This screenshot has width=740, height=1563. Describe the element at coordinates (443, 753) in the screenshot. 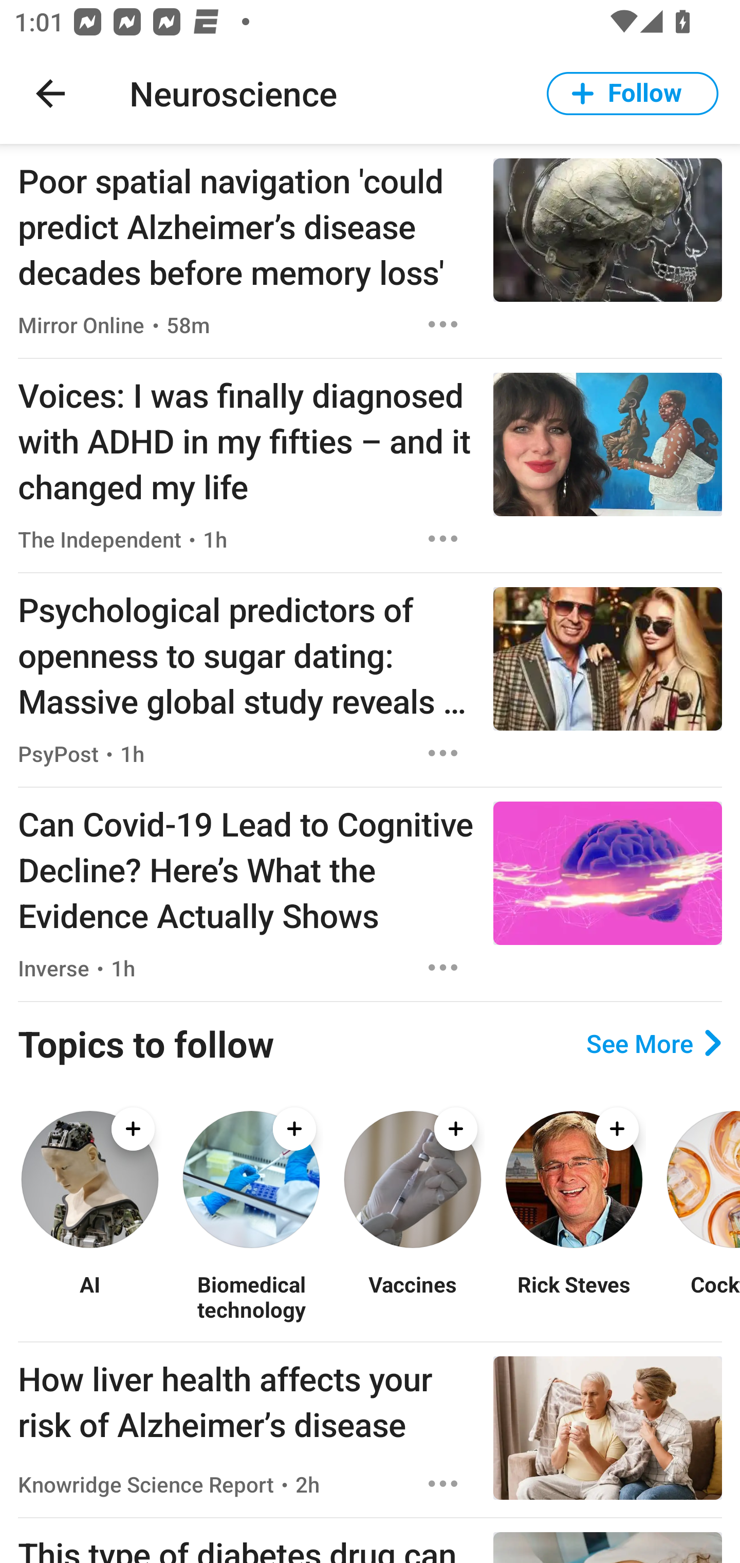

I see `Options` at that location.